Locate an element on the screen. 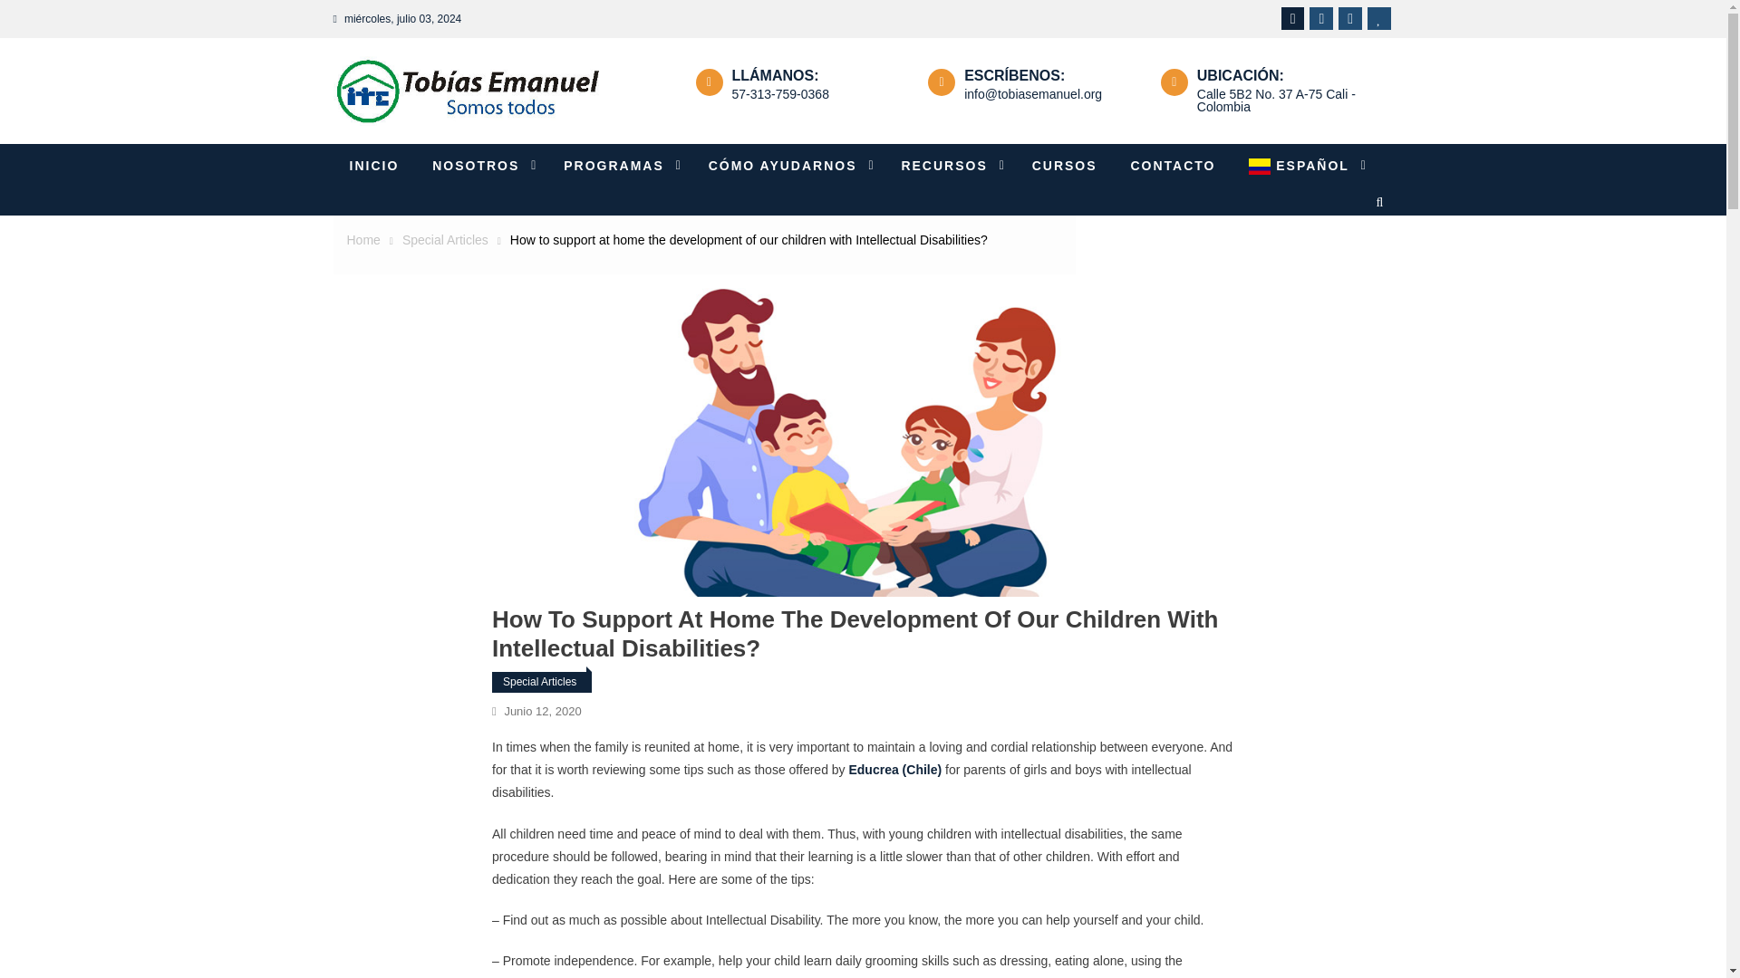 This screenshot has height=978, width=1740. INICIO is located at coordinates (374, 166).